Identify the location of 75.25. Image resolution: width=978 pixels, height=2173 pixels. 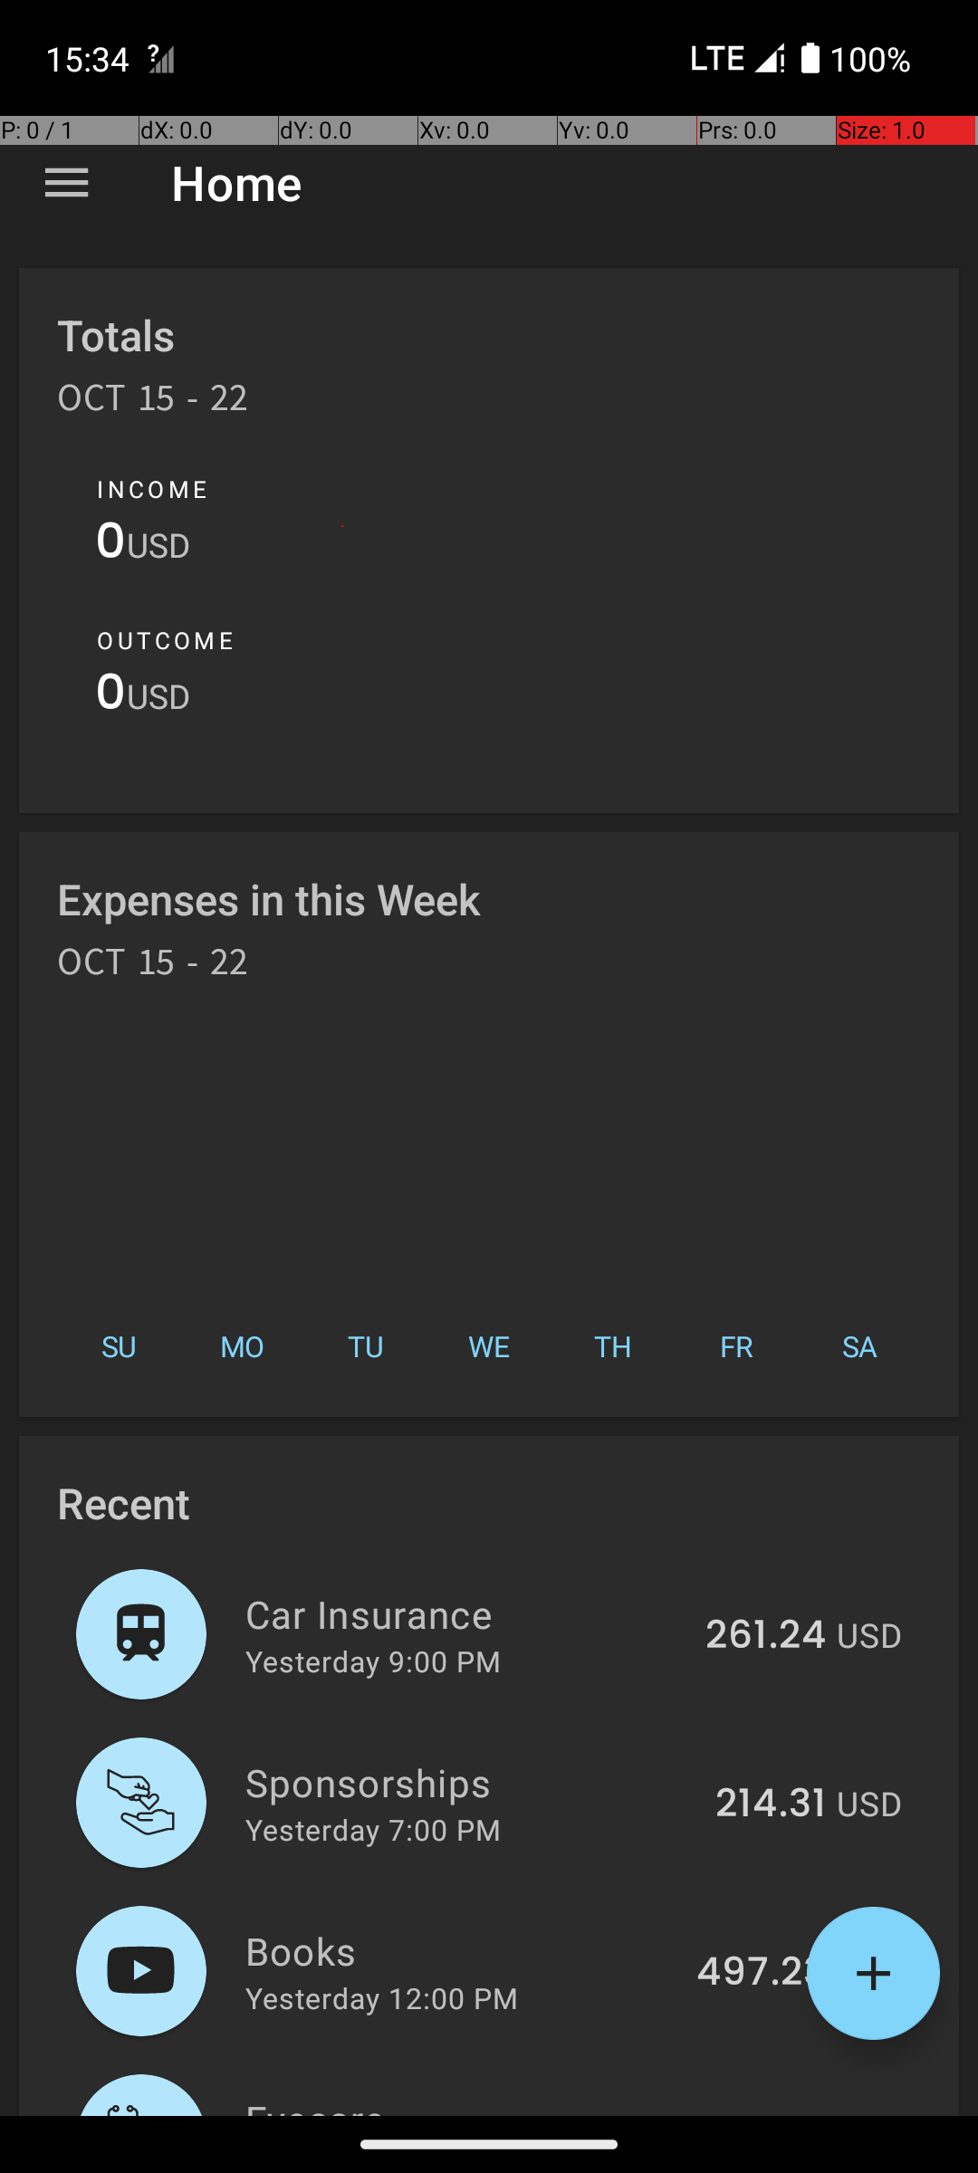
(773, 2113).